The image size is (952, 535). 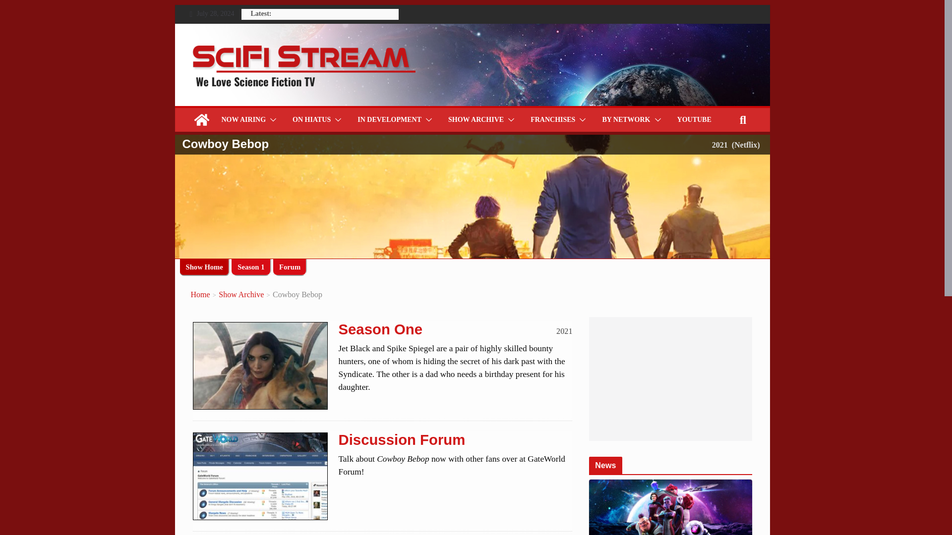 I want to click on ON HIATUS, so click(x=311, y=119).